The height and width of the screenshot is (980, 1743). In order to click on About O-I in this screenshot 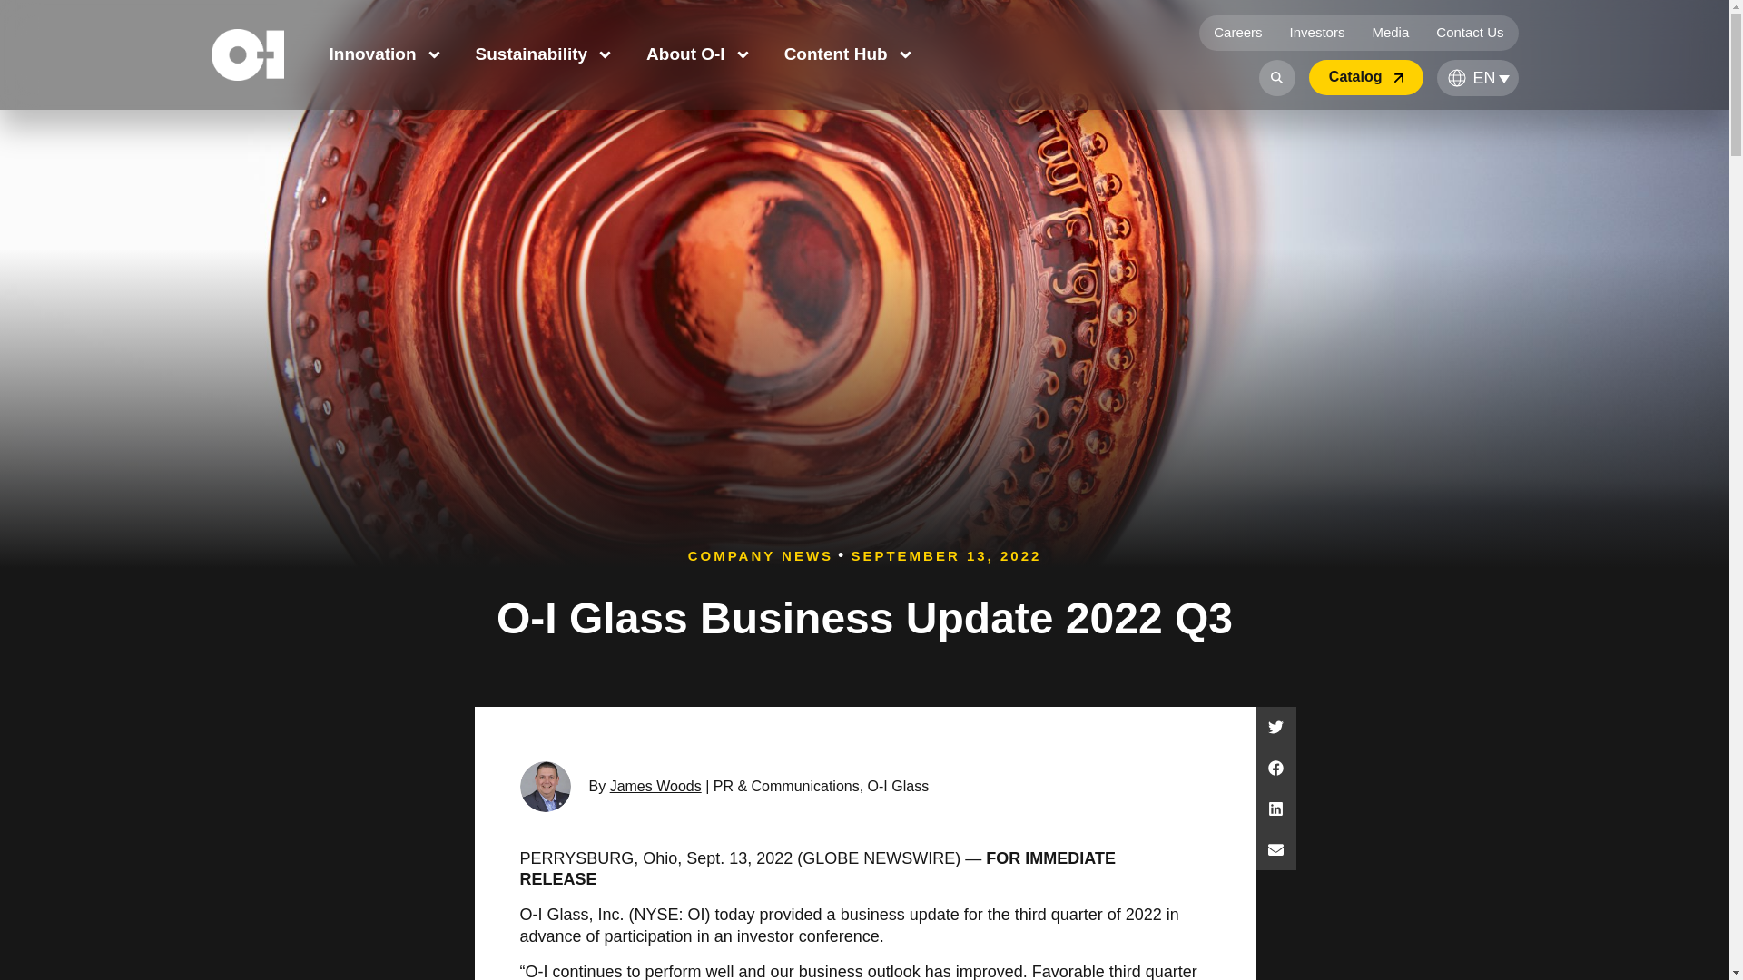, I will do `click(699, 54)`.